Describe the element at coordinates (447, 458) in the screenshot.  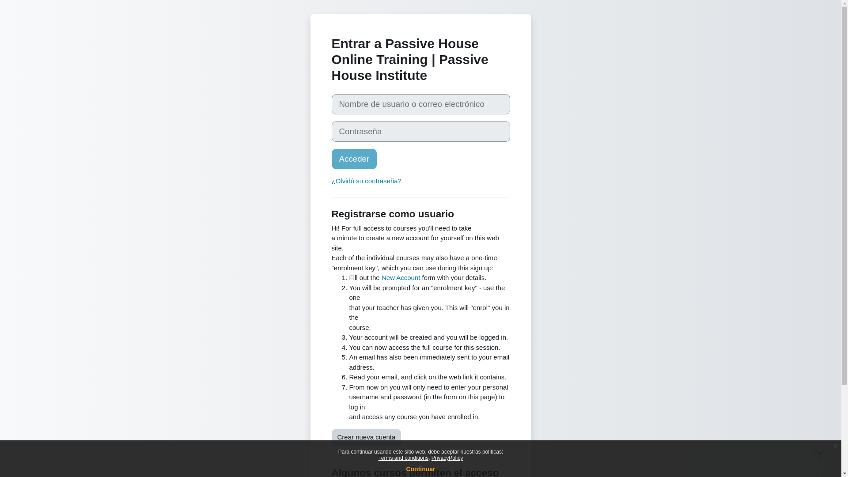
I see `PrivacyPolicy` at that location.